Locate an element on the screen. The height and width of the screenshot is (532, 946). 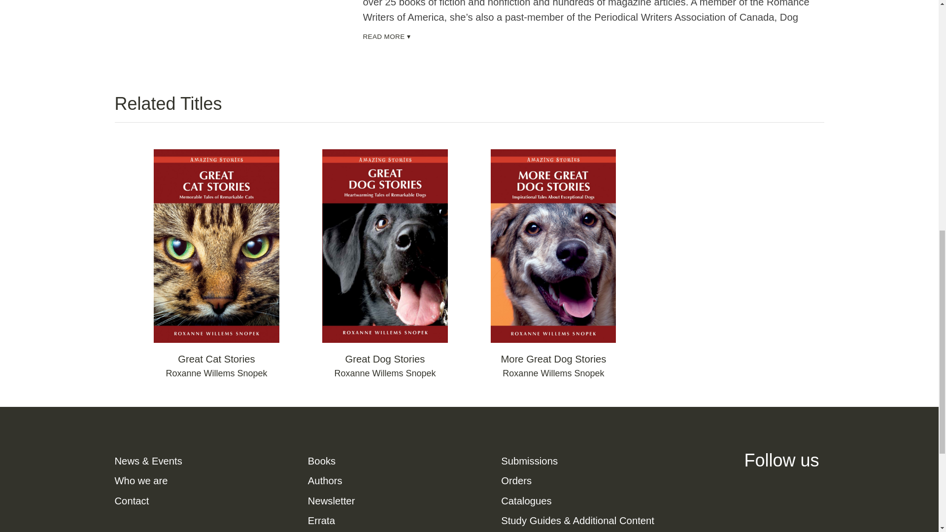
Who we are is located at coordinates (141, 481).